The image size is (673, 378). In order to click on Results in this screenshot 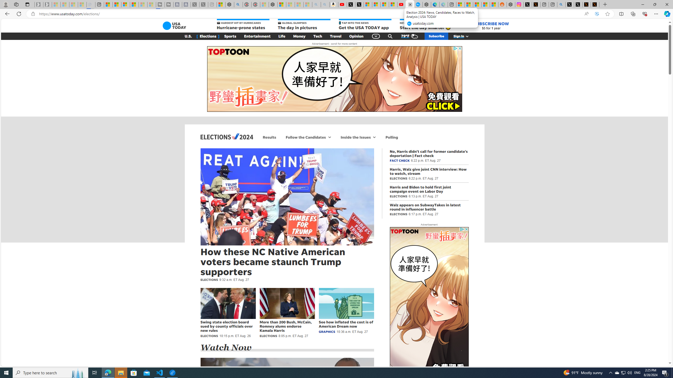, I will do `click(269, 137)`.